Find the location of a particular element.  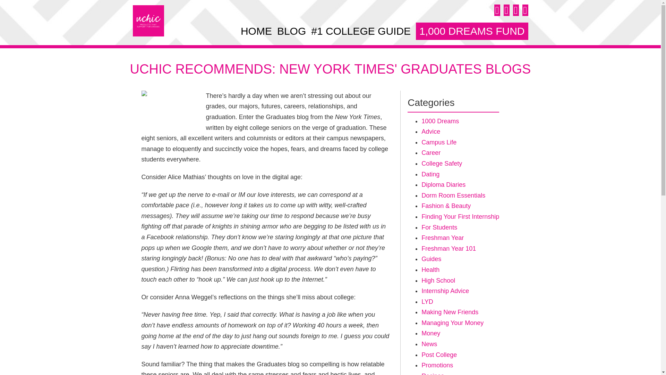

Advice is located at coordinates (431, 131).